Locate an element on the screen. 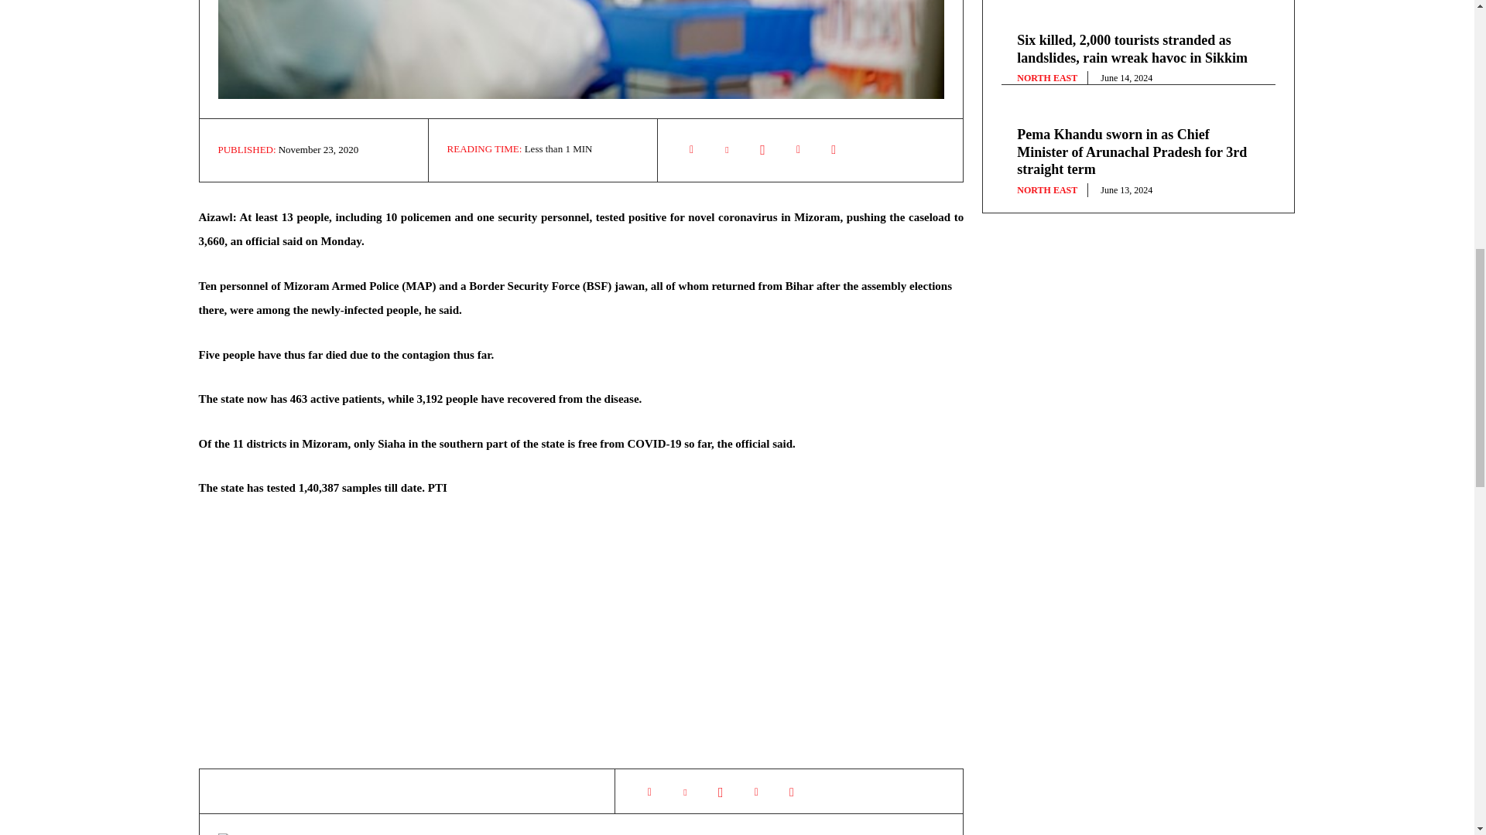 The width and height of the screenshot is (1486, 835). Facebook is located at coordinates (649, 792).